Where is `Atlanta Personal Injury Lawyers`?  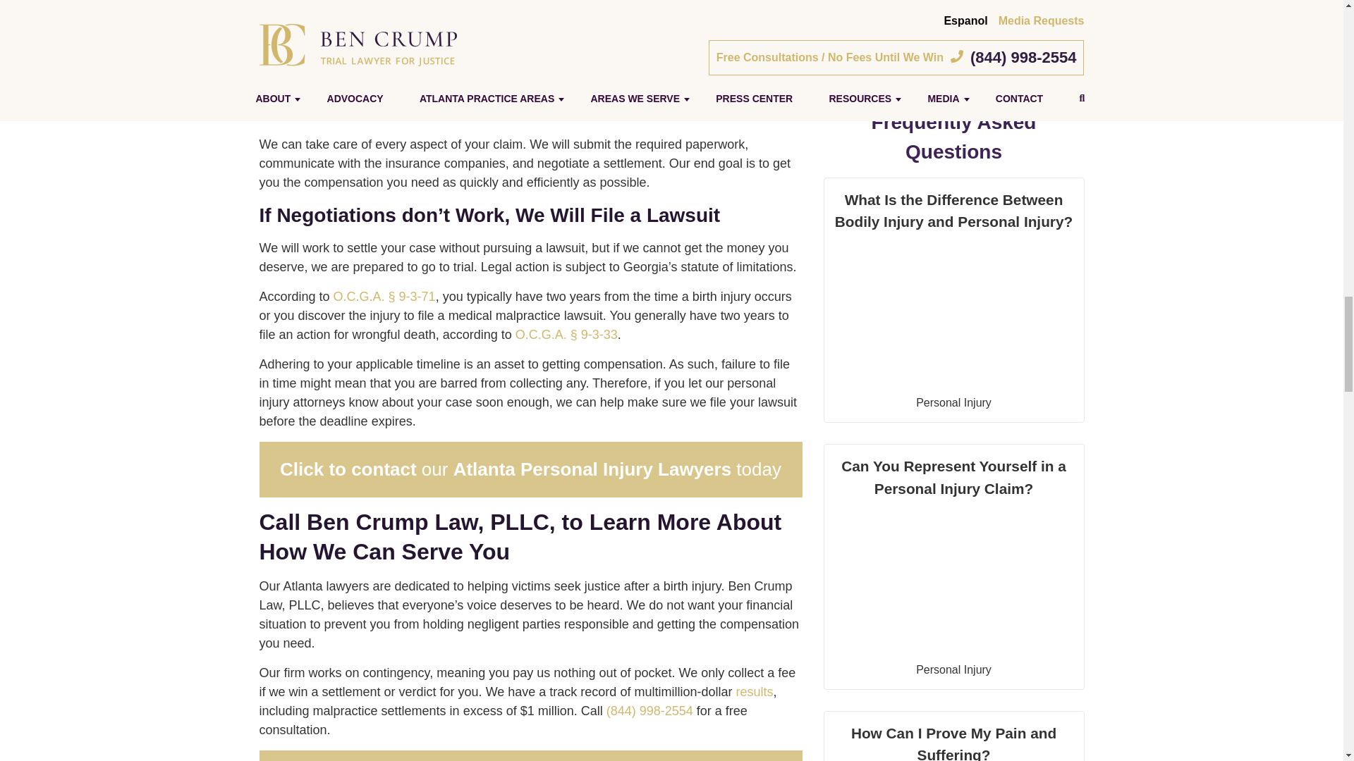
Atlanta Personal Injury Lawyers is located at coordinates (592, 469).